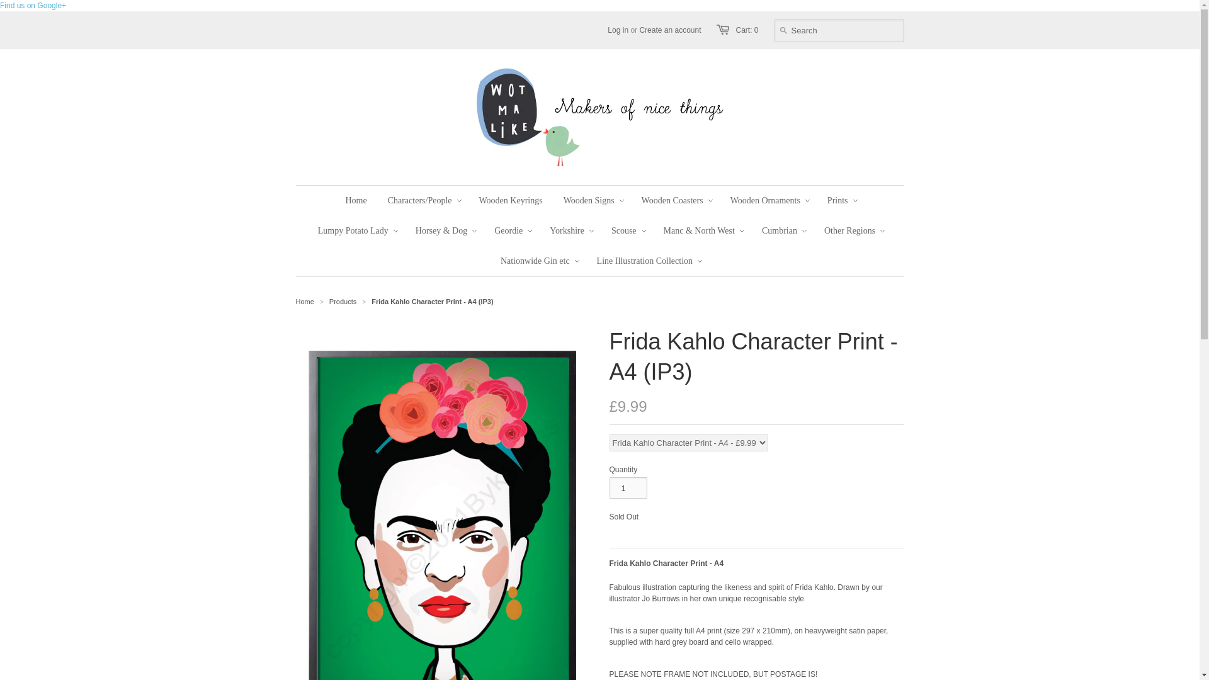 Image resolution: width=1209 pixels, height=680 pixels. I want to click on Home, so click(356, 200).